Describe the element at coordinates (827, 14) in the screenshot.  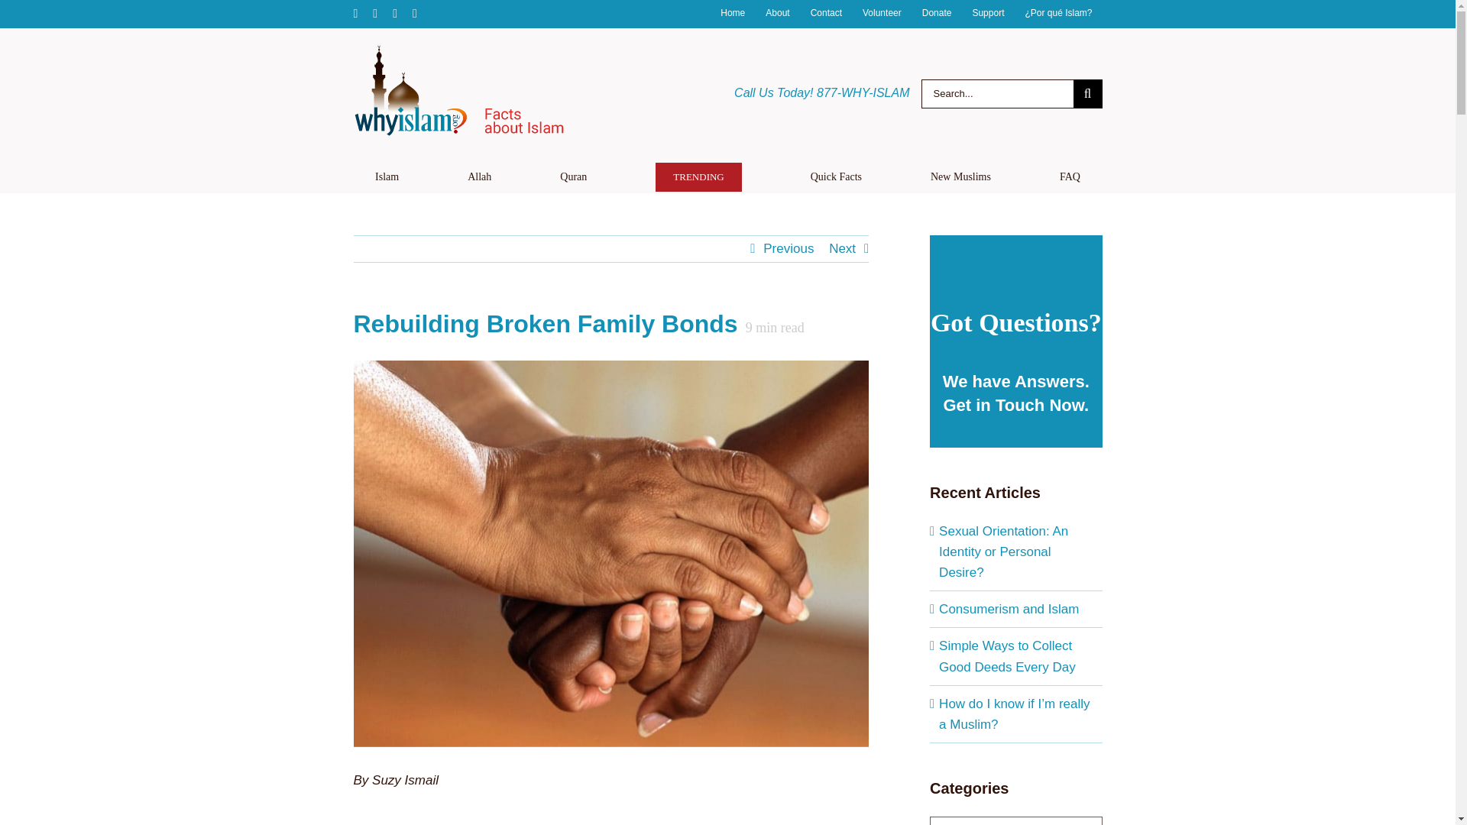
I see `Contact` at that location.